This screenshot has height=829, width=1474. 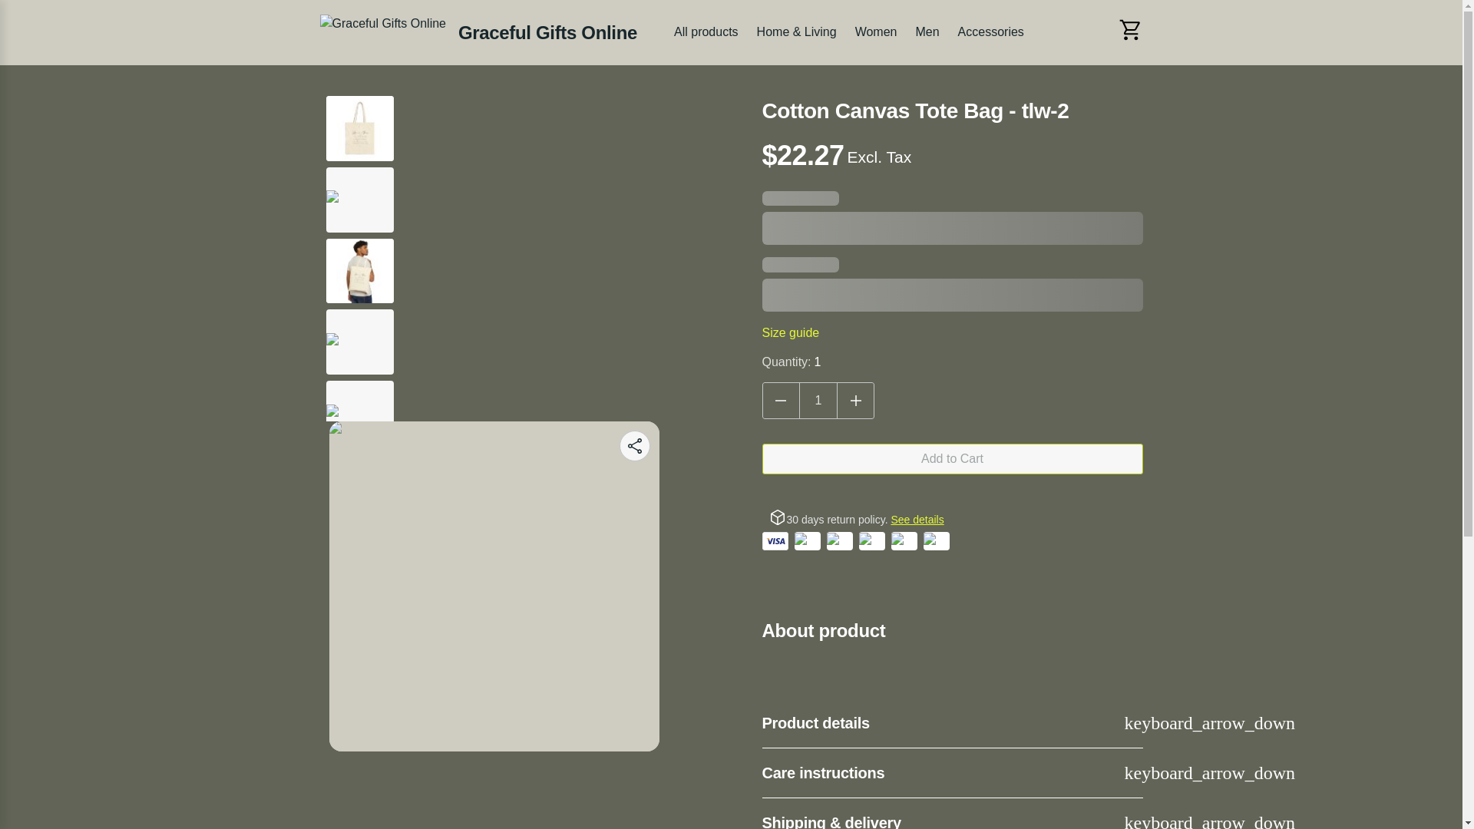 I want to click on Cotton Canvas Tote Bag - tlw-2 product thumbnail image, so click(x=359, y=127).